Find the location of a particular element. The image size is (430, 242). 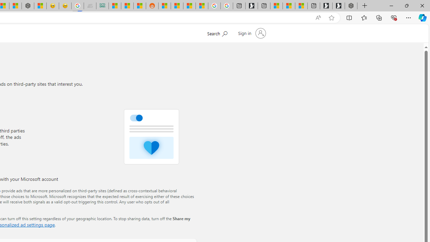

R******* | Trusted Community Engagement and Contributions is located at coordinates (165, 6).